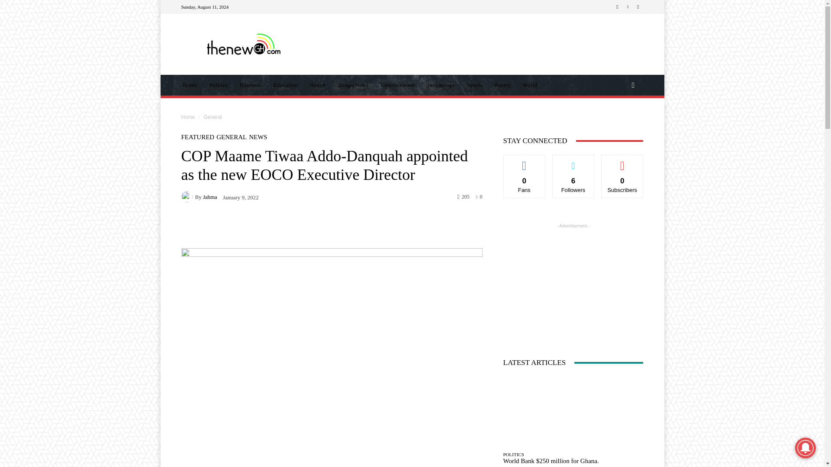 The width and height of the screenshot is (831, 467). I want to click on Health, so click(318, 85).